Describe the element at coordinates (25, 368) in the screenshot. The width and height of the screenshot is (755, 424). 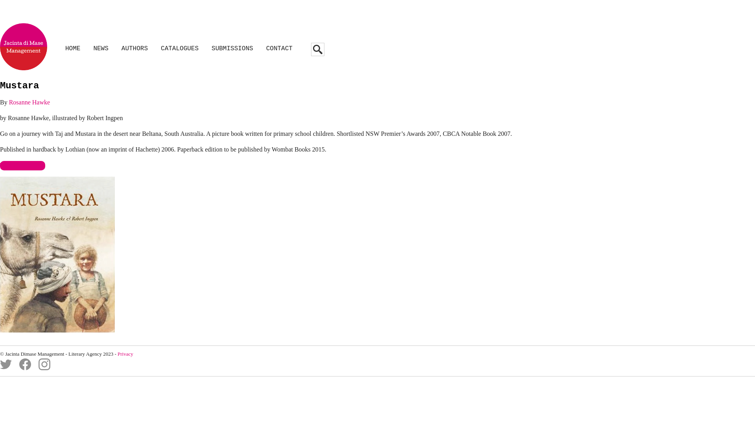
I see `Facebook` at that location.